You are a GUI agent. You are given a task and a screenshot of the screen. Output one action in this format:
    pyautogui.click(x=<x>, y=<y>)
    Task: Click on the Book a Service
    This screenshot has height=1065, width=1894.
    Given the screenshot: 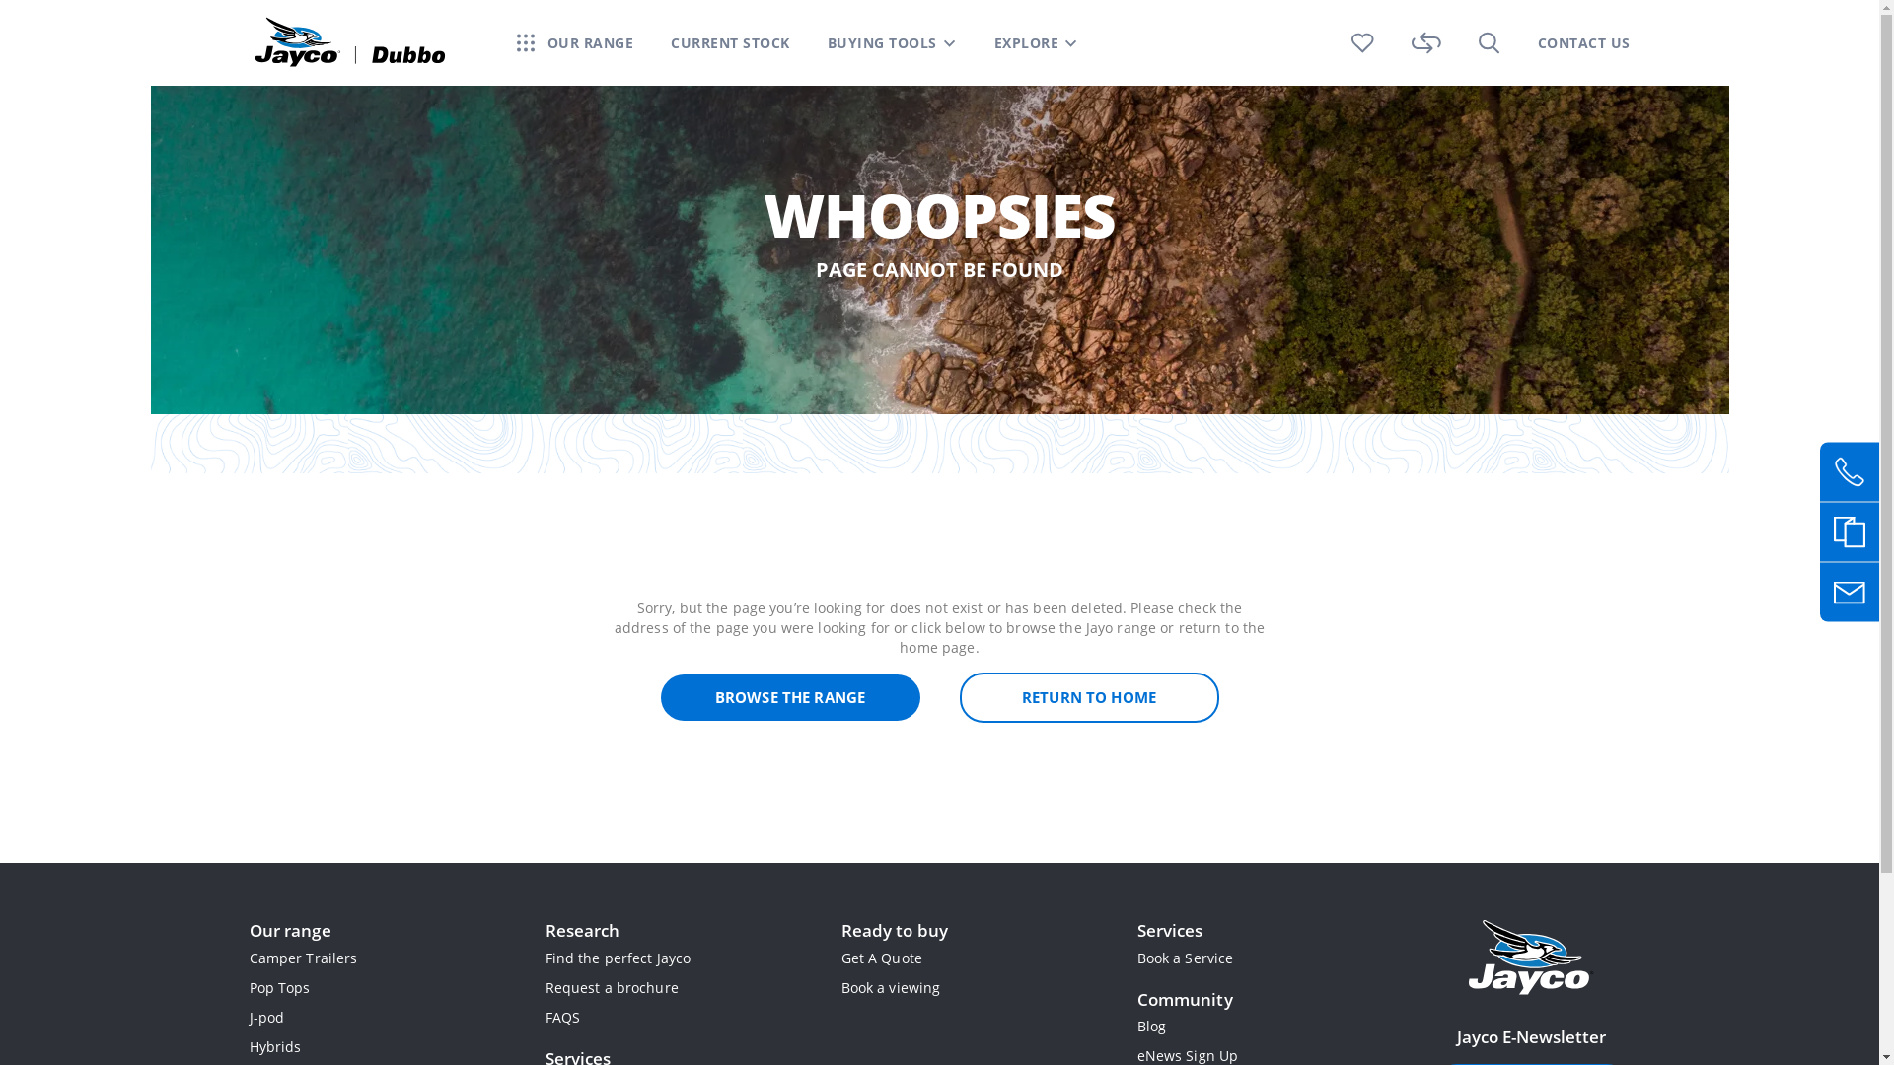 What is the action you would take?
    pyautogui.click(x=1185, y=958)
    